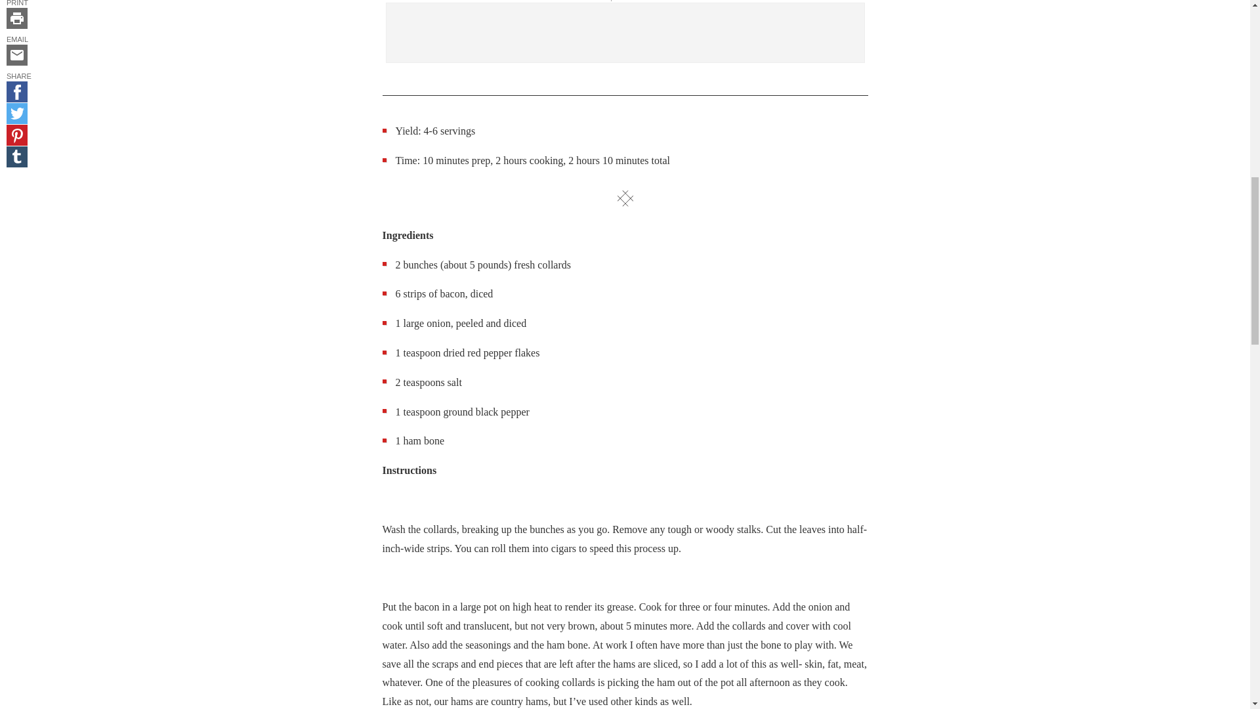  Describe the element at coordinates (625, 1) in the screenshot. I see `Sponsor us` at that location.